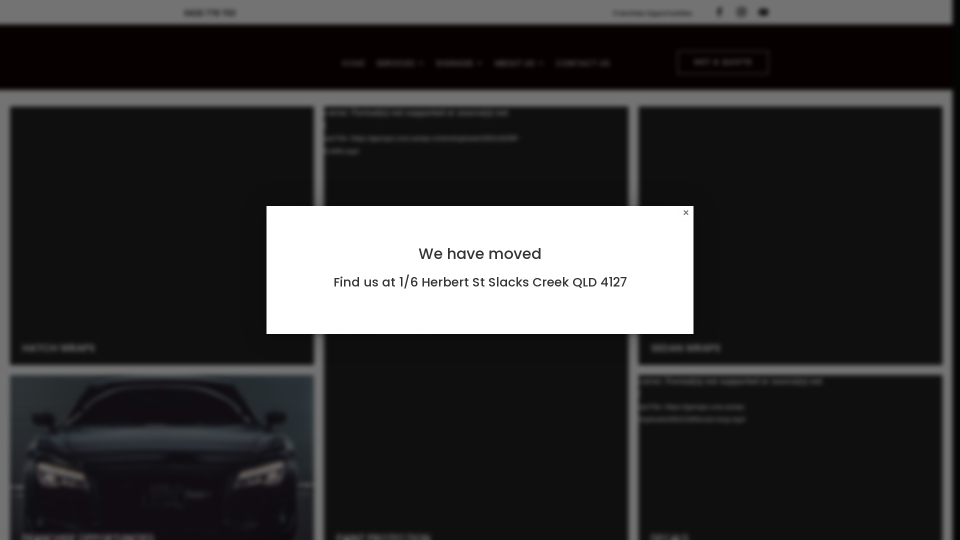  I want to click on Franchise Opportunities, so click(652, 15).